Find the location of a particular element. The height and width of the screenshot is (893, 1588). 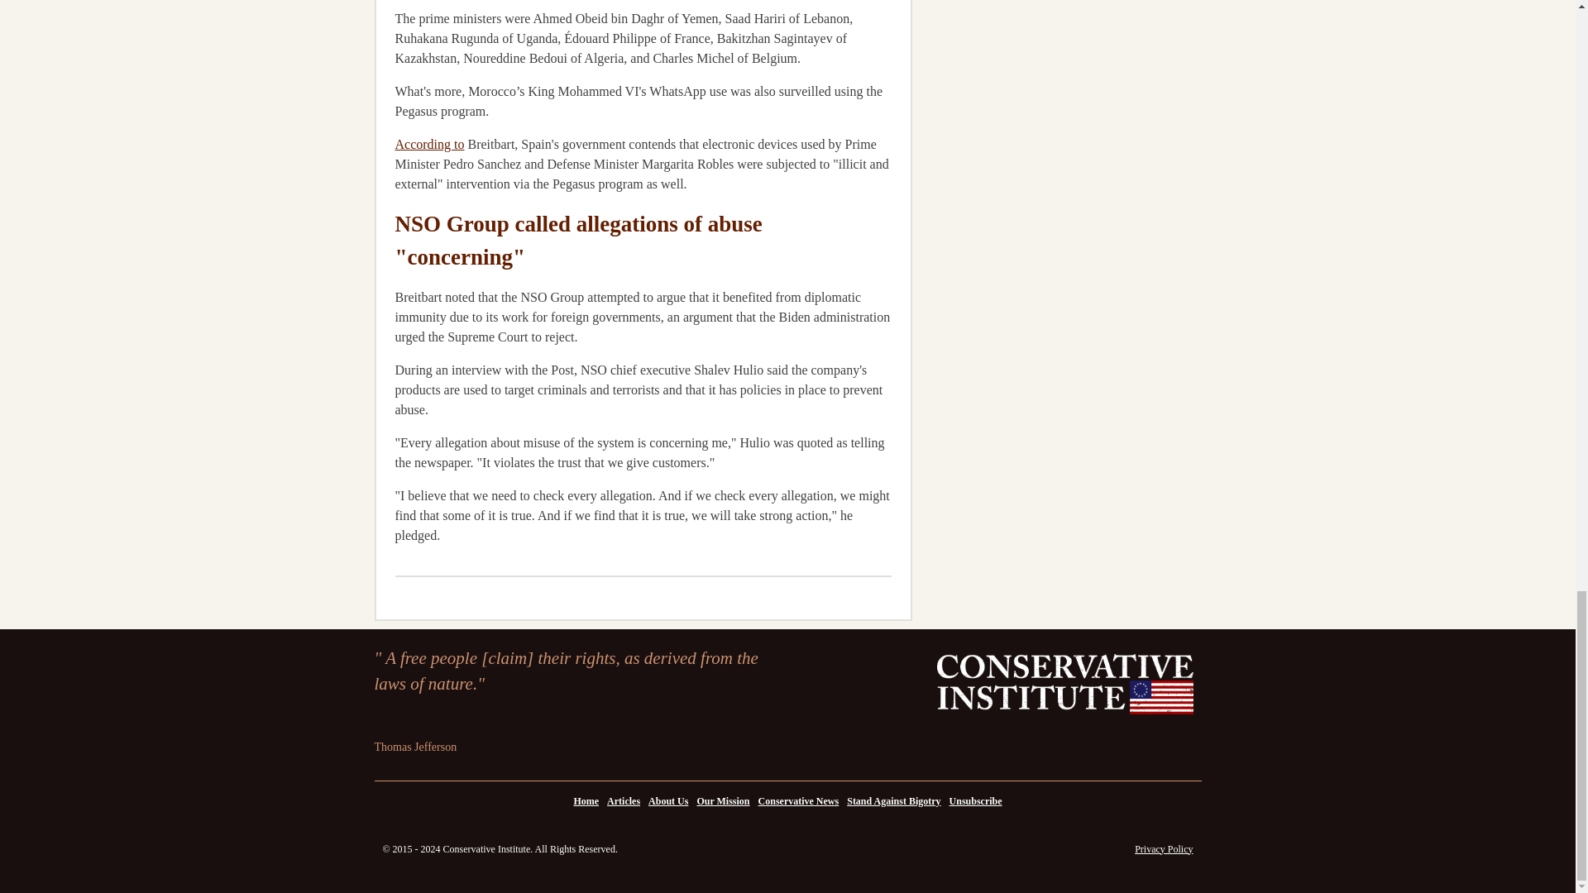

Stand Against Bigotry is located at coordinates (893, 800).